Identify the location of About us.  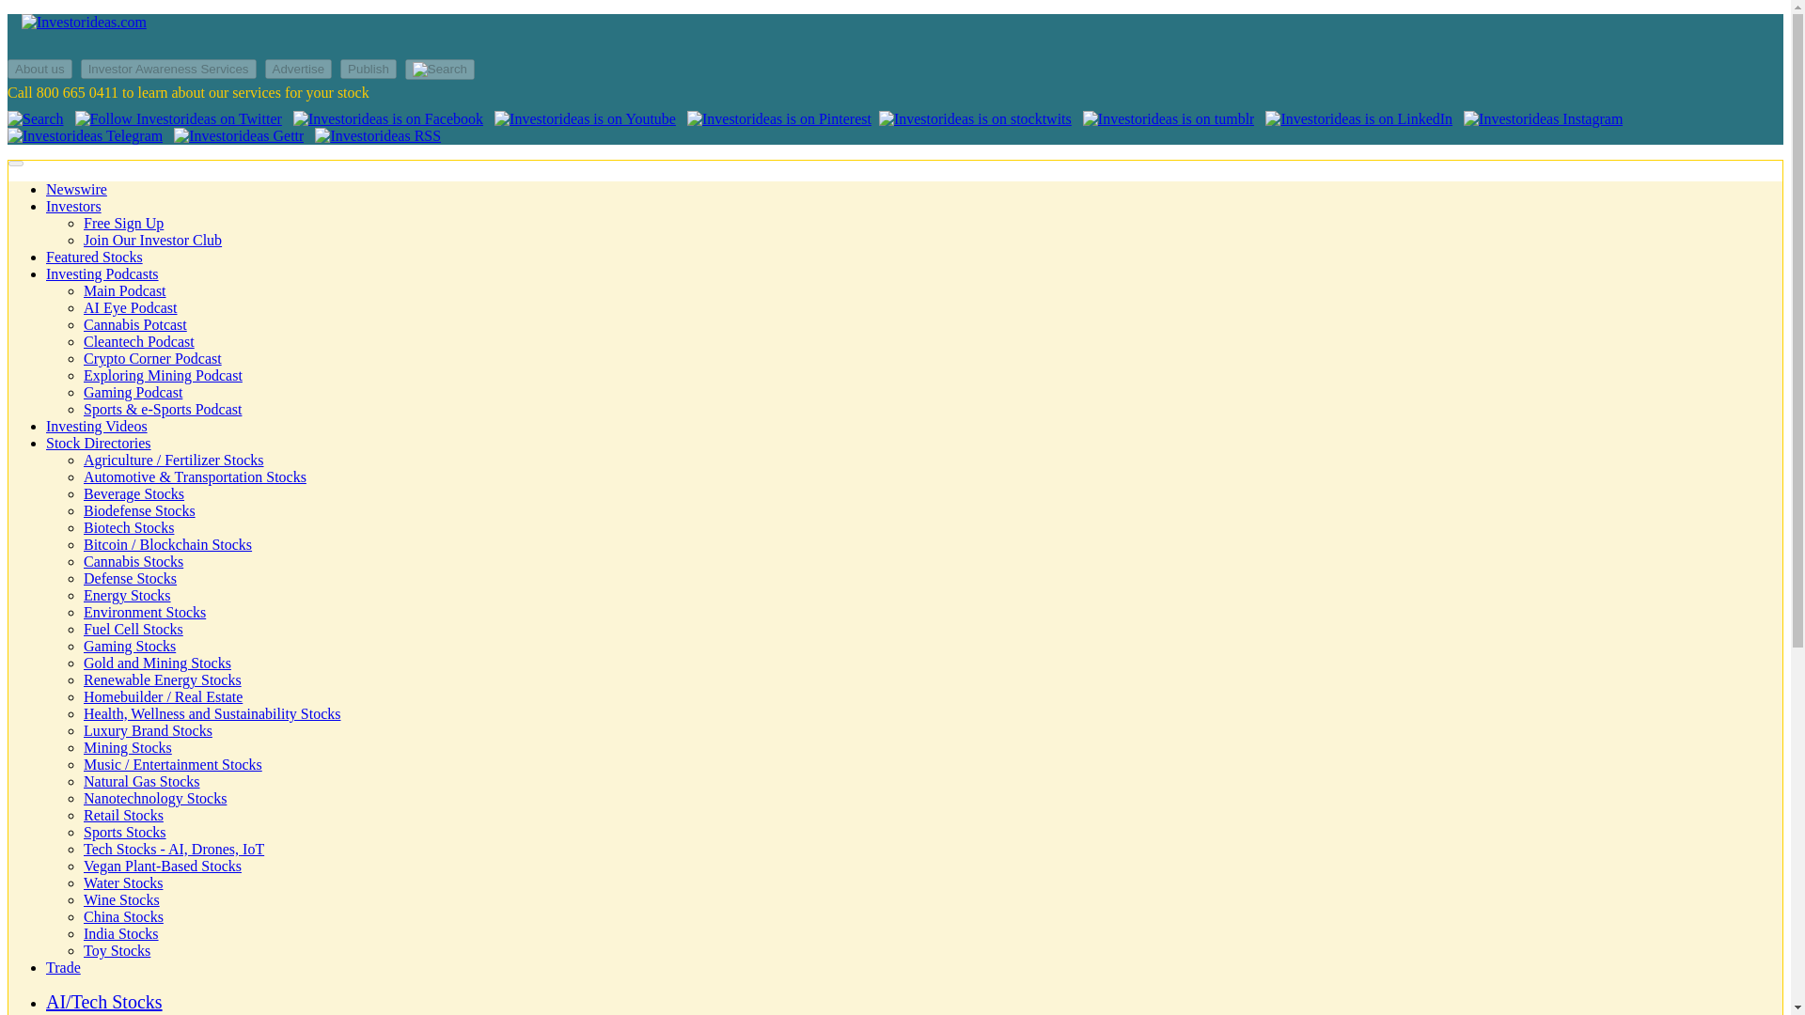
(39, 69).